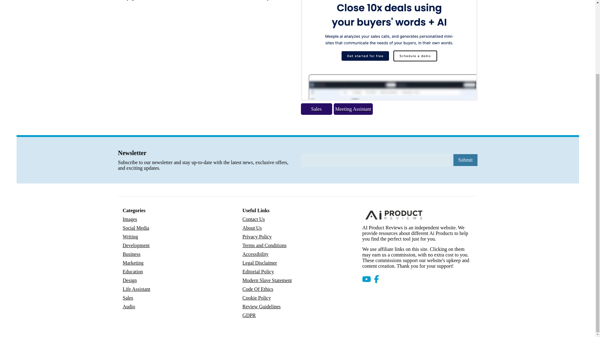 This screenshot has height=337, width=600. What do you see at coordinates (136, 228) in the screenshot?
I see `Social Media` at bounding box center [136, 228].